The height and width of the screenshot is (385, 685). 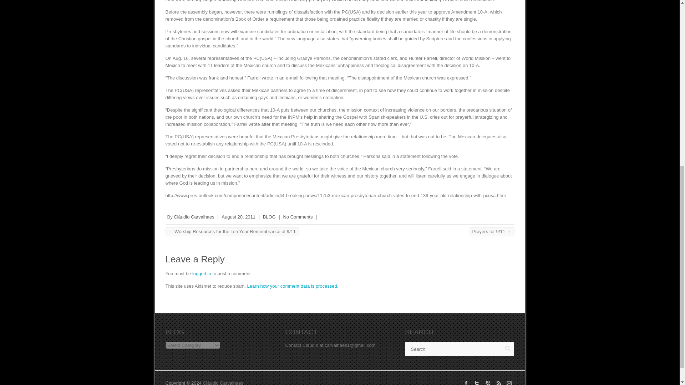 I want to click on August 20, 2011, so click(x=238, y=217).